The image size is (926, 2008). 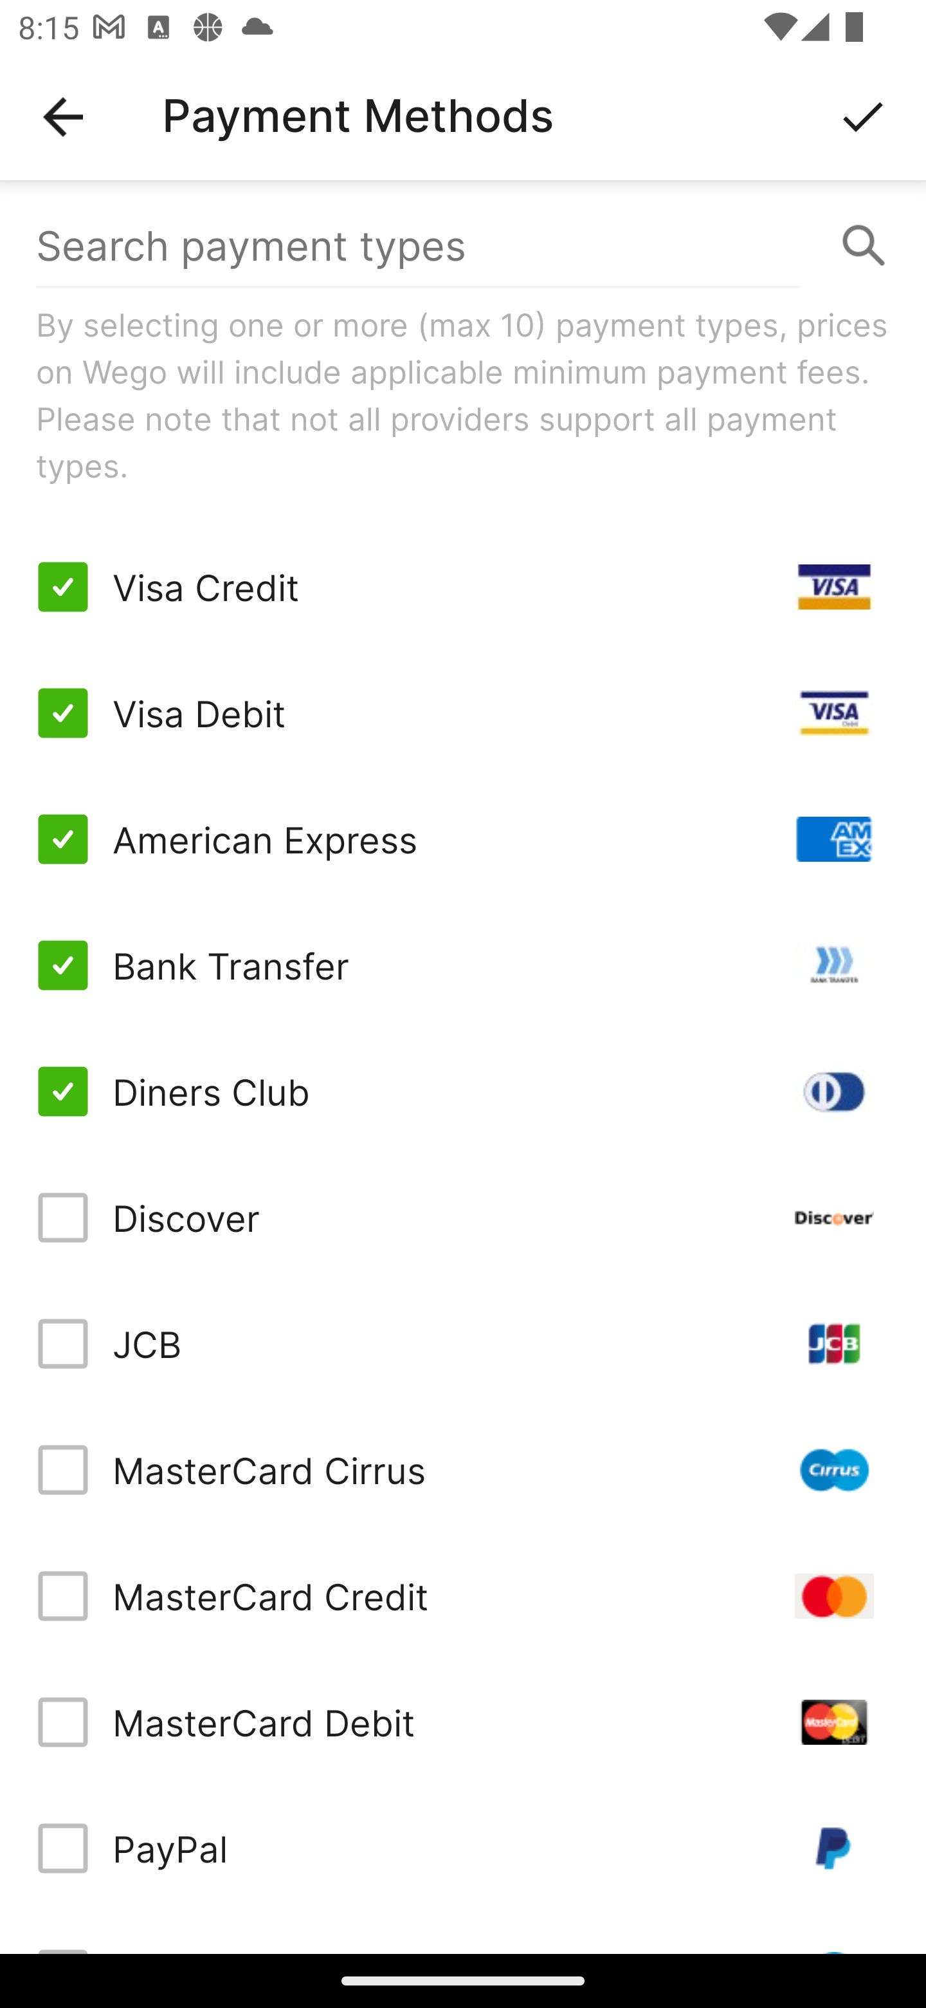 What do you see at coordinates (463, 1470) in the screenshot?
I see `MasterCard Cirrus` at bounding box center [463, 1470].